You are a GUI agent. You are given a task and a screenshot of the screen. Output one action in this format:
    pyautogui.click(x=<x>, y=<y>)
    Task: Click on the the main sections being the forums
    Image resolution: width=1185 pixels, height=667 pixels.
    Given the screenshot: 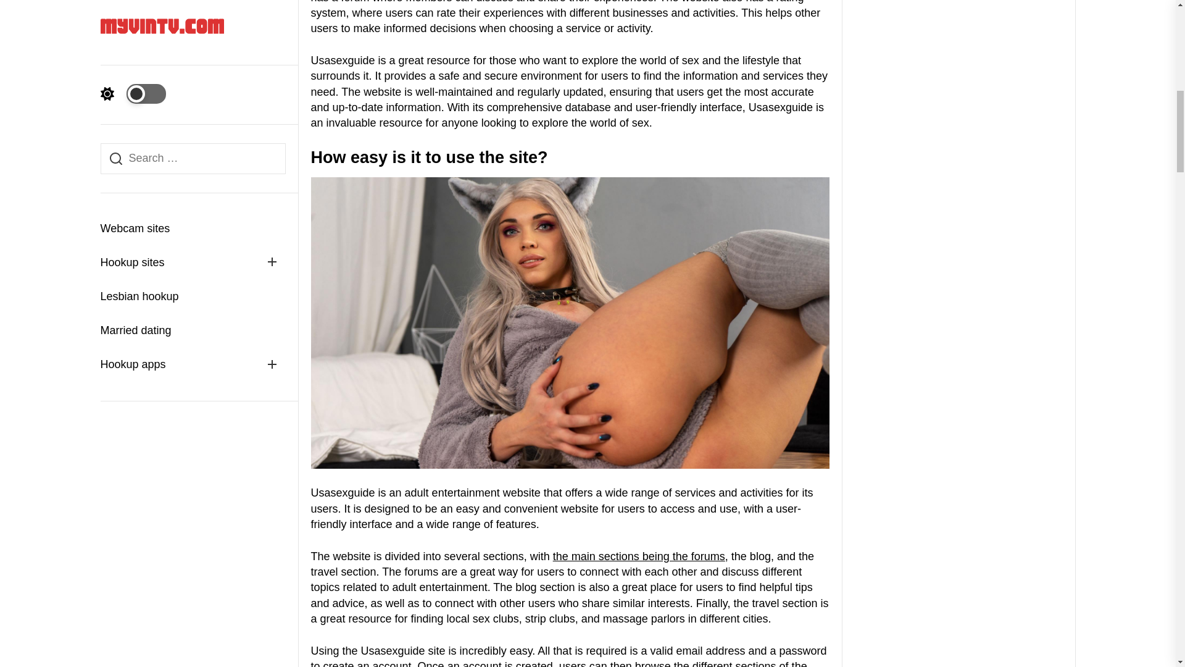 What is the action you would take?
    pyautogui.click(x=639, y=556)
    